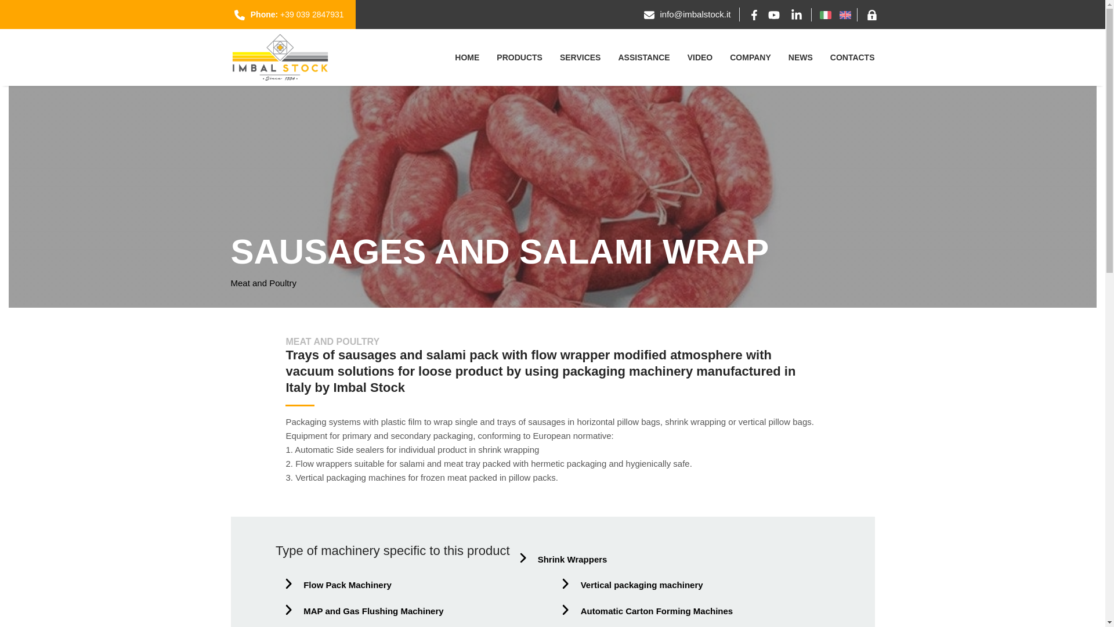  Describe the element at coordinates (695, 14) in the screenshot. I see `mail` at that location.